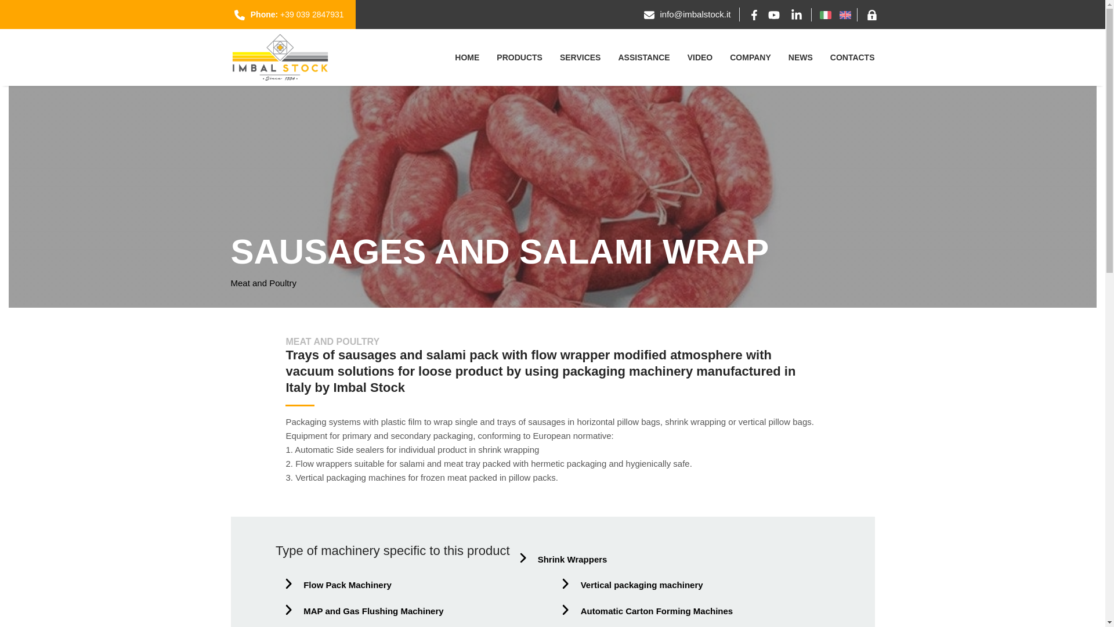  Describe the element at coordinates (695, 14) in the screenshot. I see `mail` at that location.